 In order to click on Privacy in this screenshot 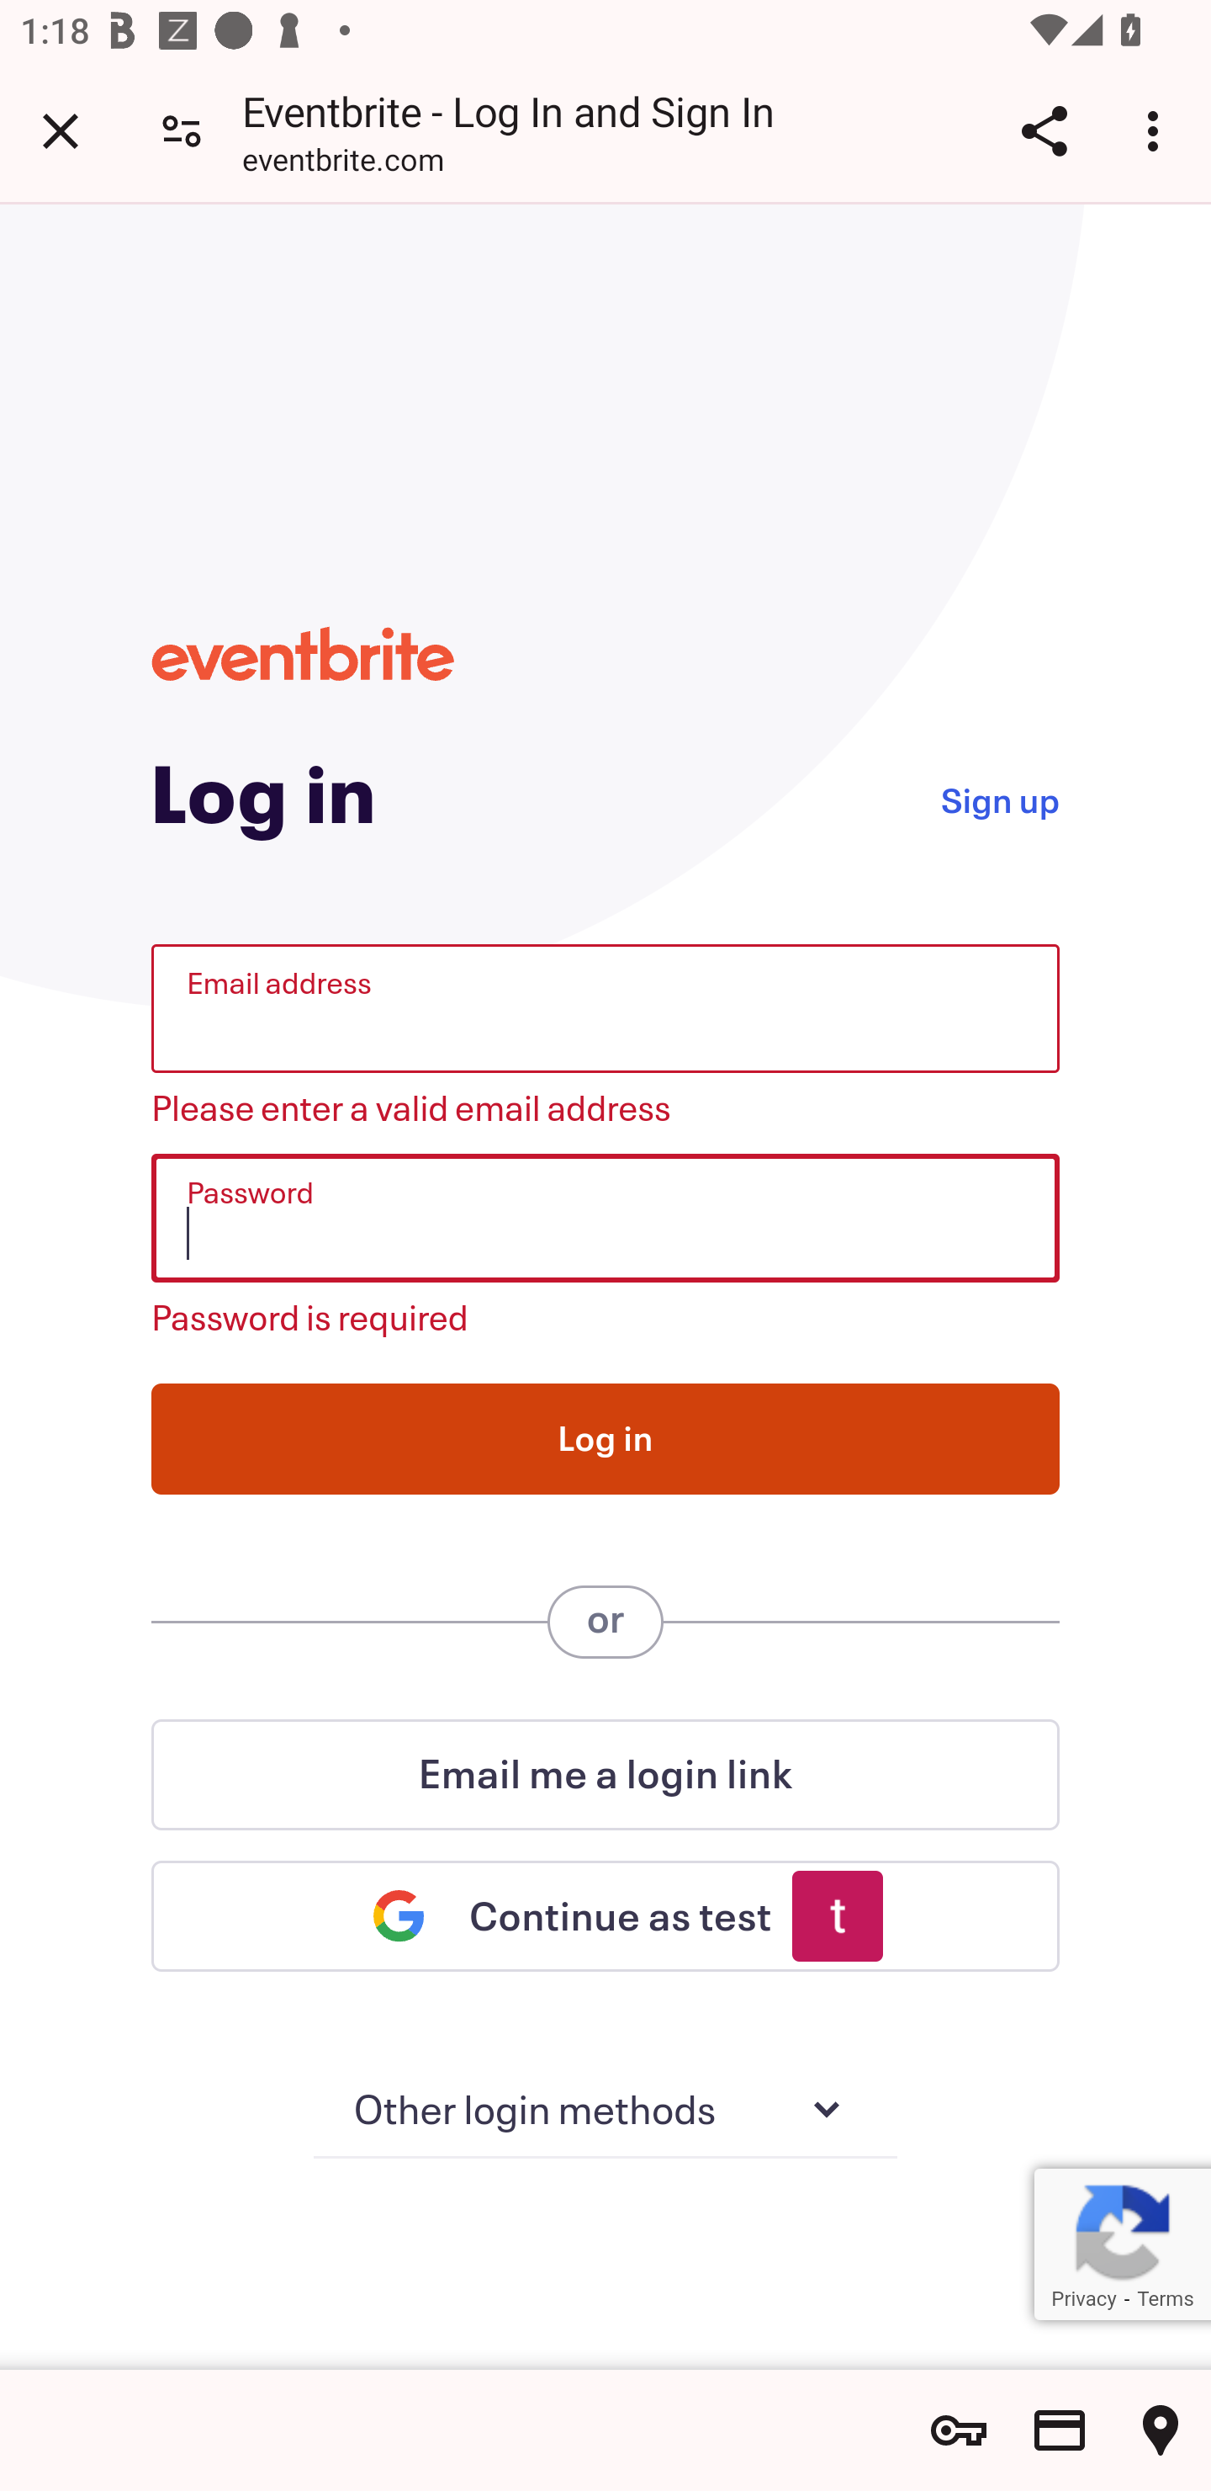, I will do `click(1083, 2299)`.